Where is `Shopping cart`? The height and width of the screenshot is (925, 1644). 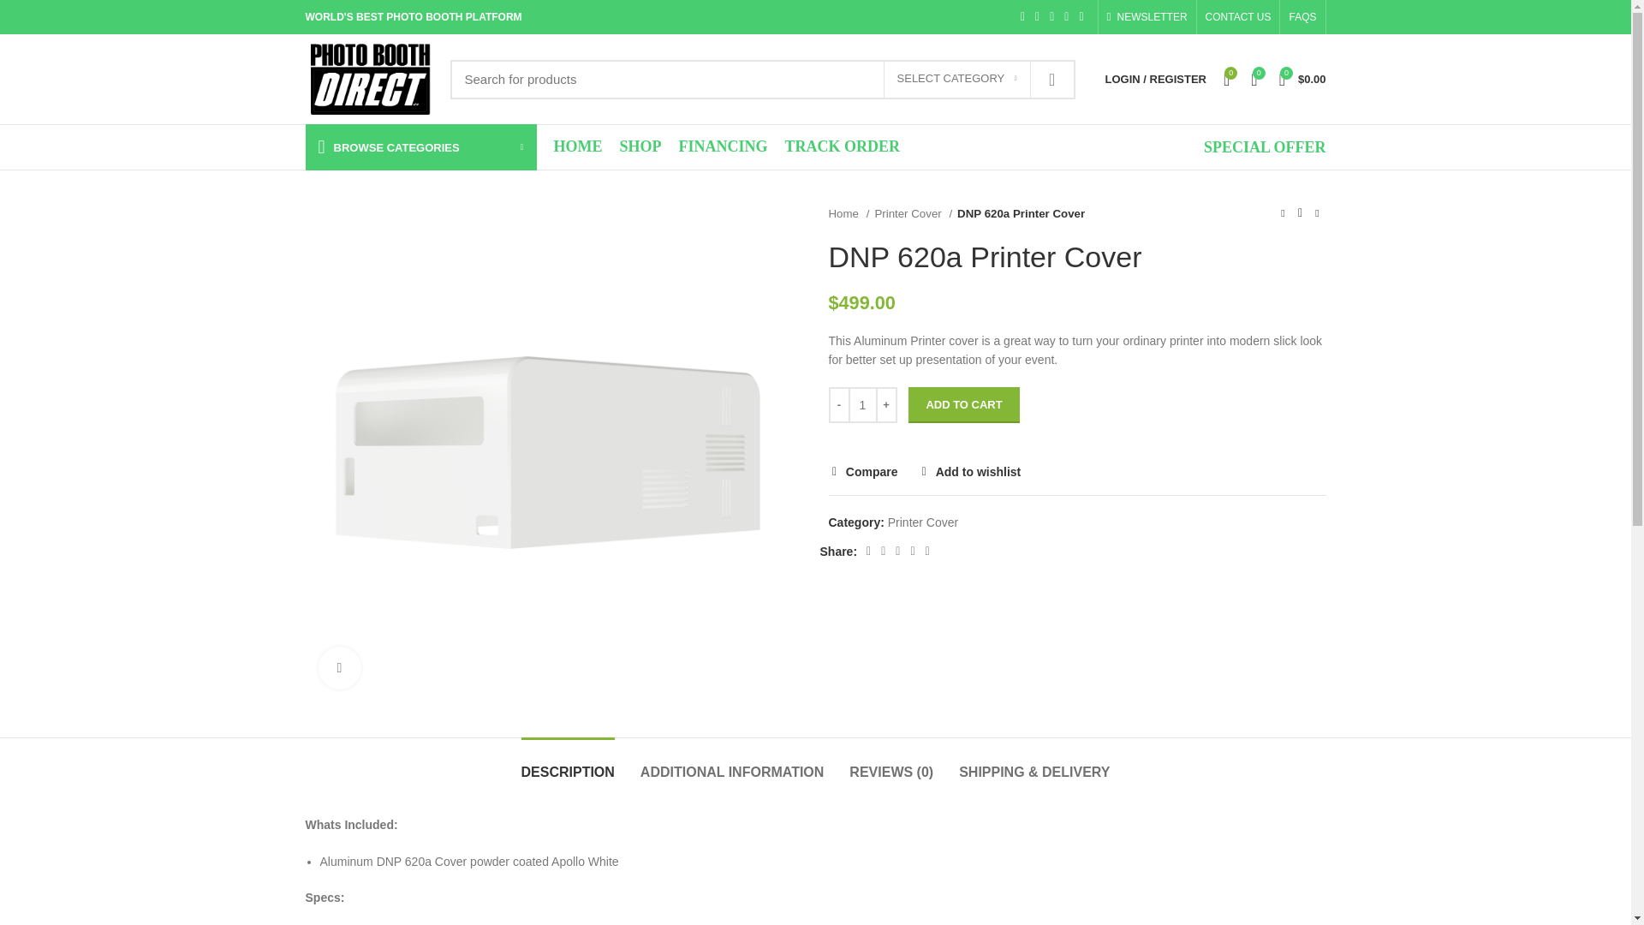 Shopping cart is located at coordinates (1303, 79).